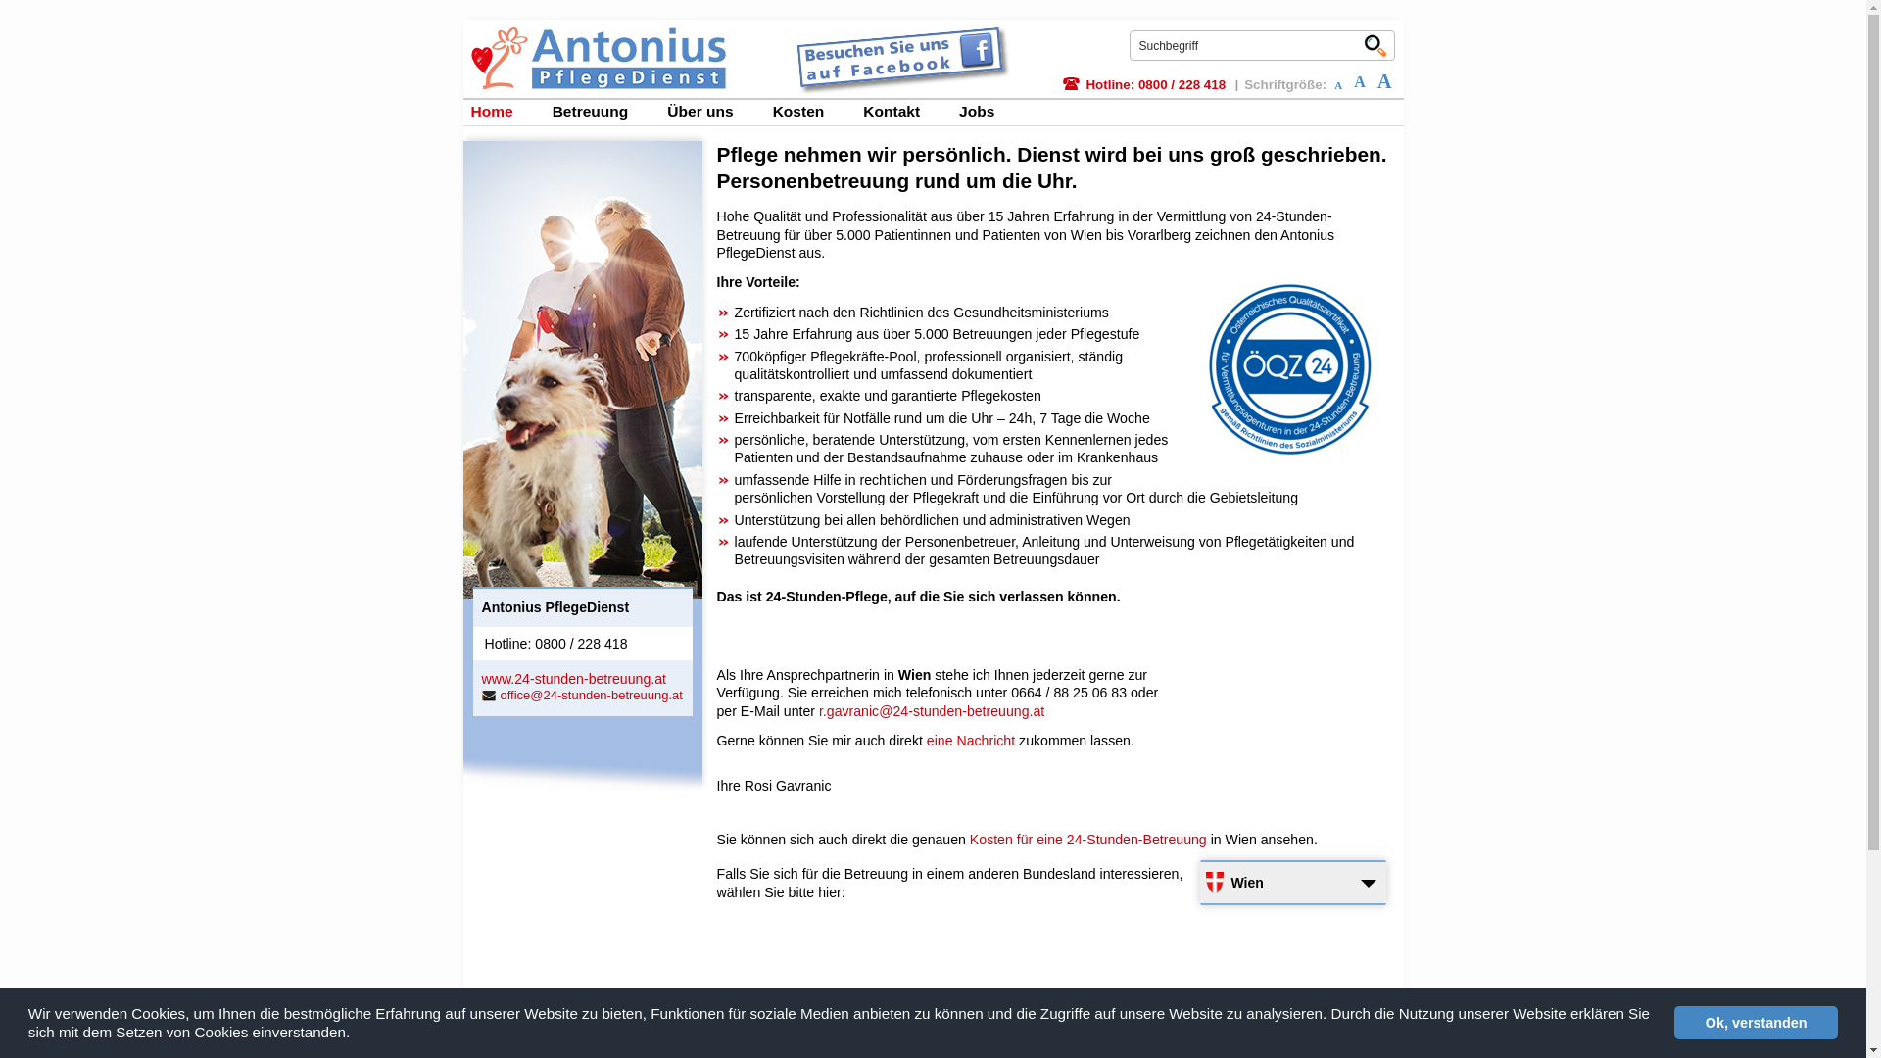 The height and width of the screenshot is (1058, 1881). What do you see at coordinates (598, 35) in the screenshot?
I see `Antonius Pflegedienst` at bounding box center [598, 35].